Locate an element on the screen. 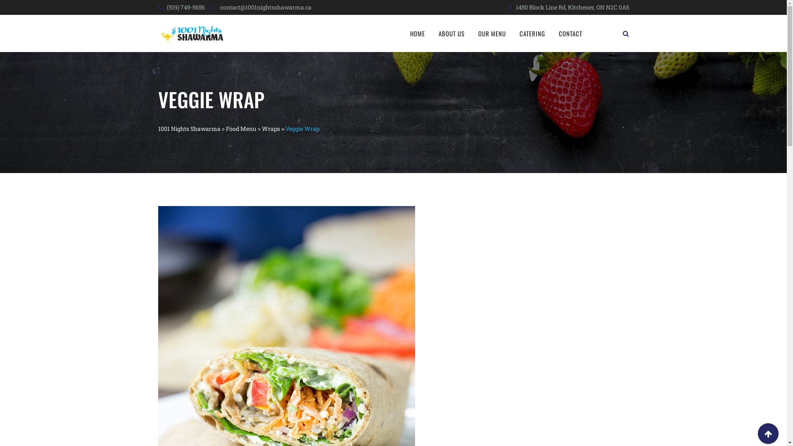 The image size is (793, 446). 1001 Nights Shawarma is located at coordinates (189, 129).